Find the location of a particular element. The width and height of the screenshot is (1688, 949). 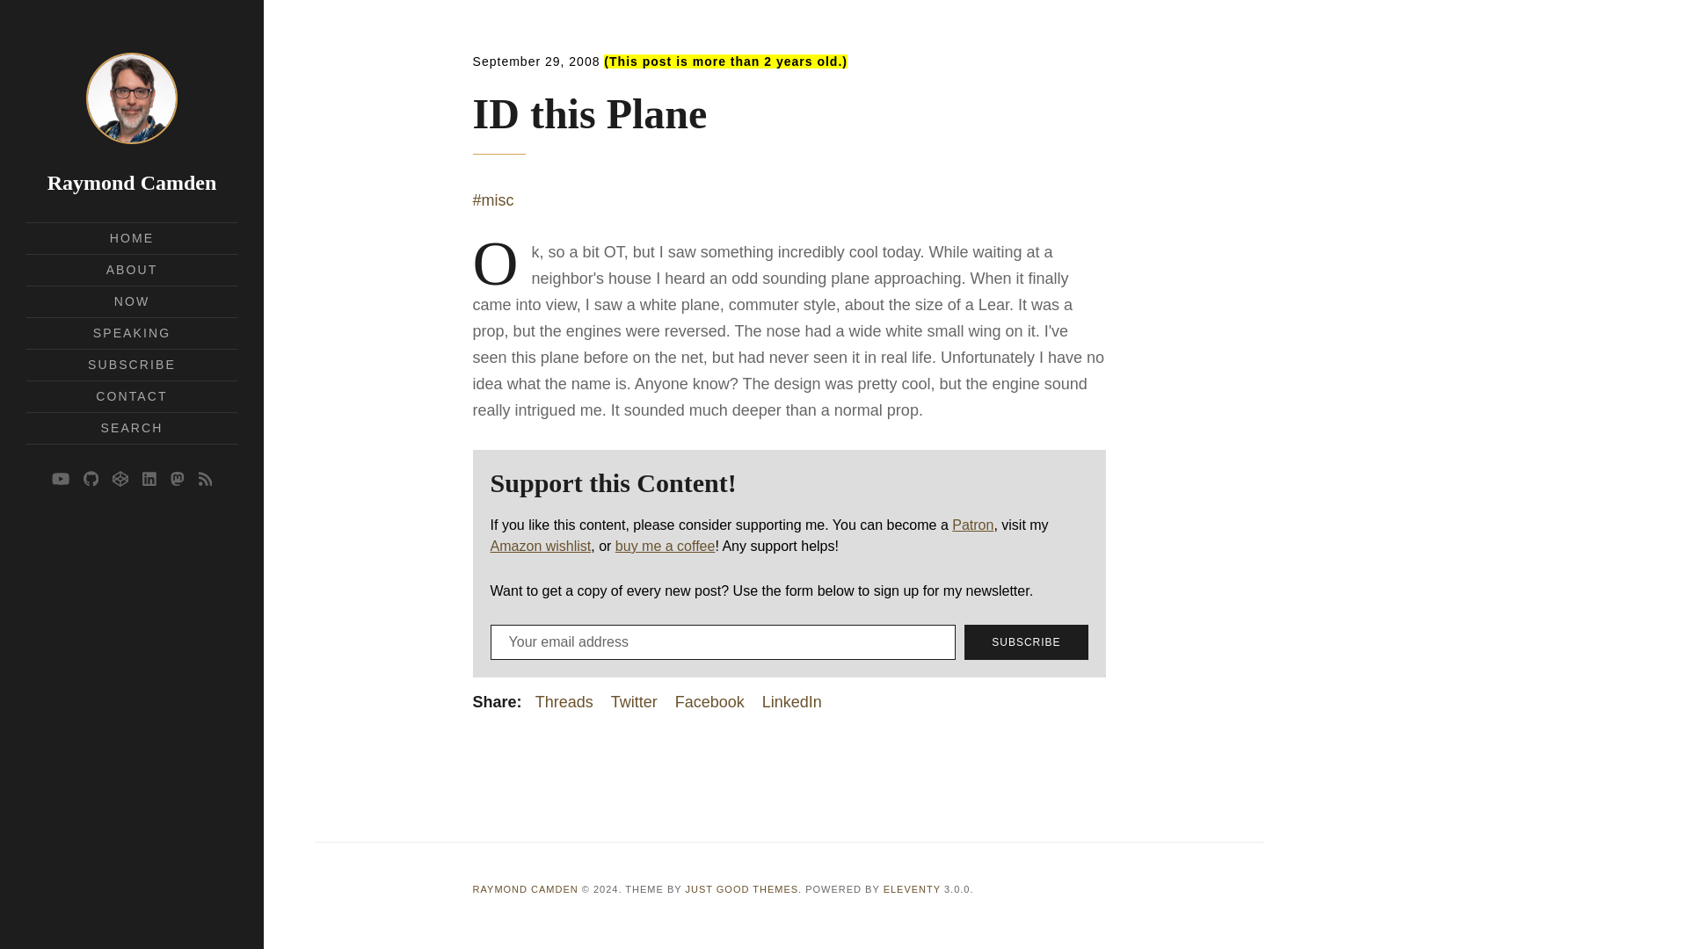

ELEVENTY is located at coordinates (911, 889).